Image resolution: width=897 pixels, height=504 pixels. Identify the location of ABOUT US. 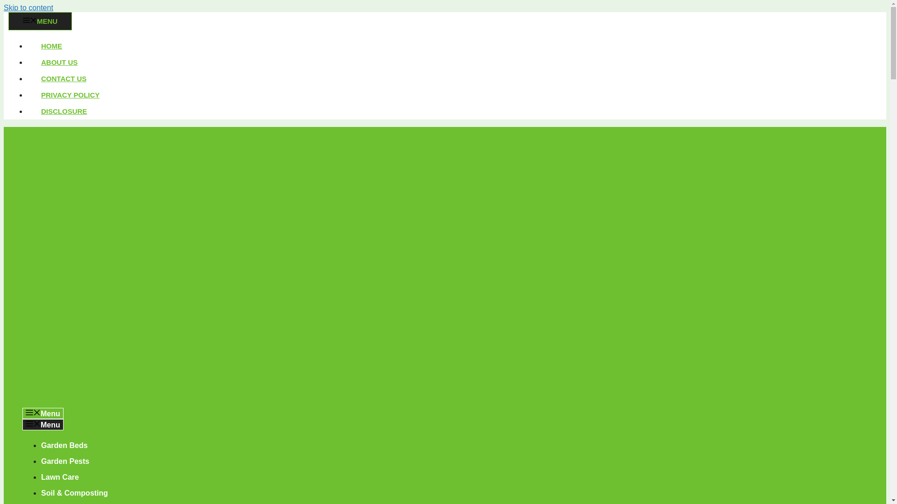
(59, 62).